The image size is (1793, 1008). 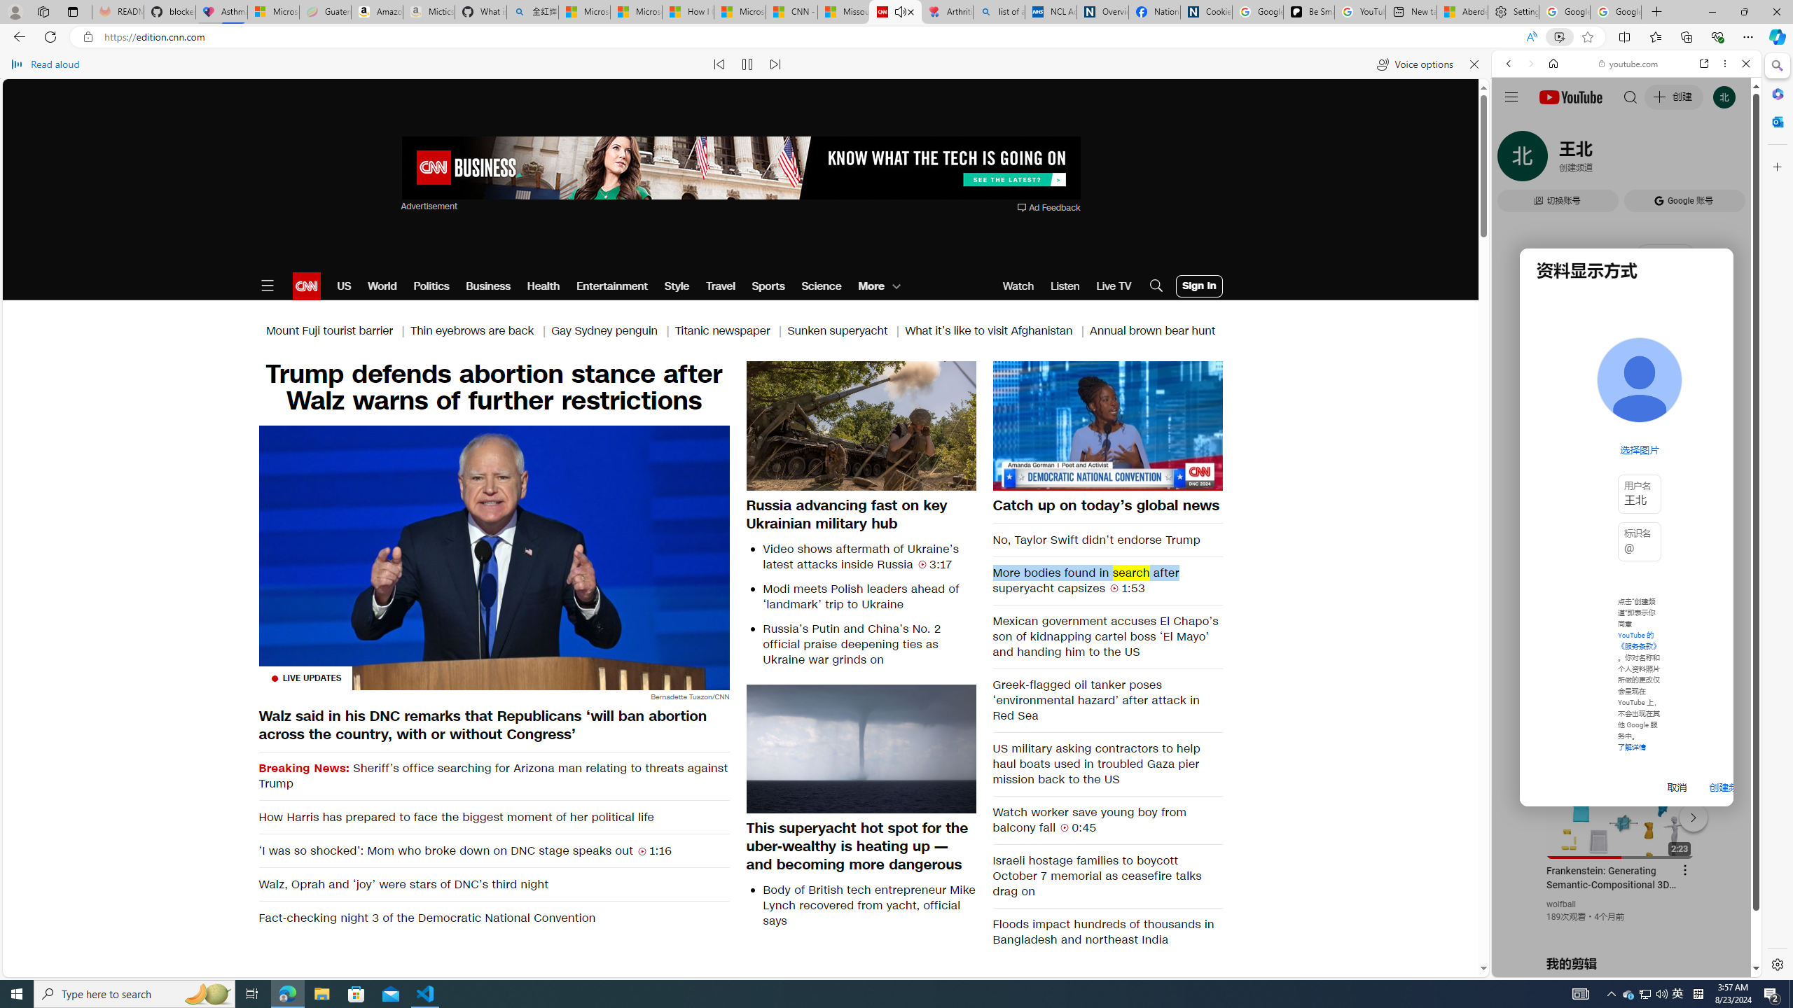 I want to click on Options, so click(x=1172, y=479).